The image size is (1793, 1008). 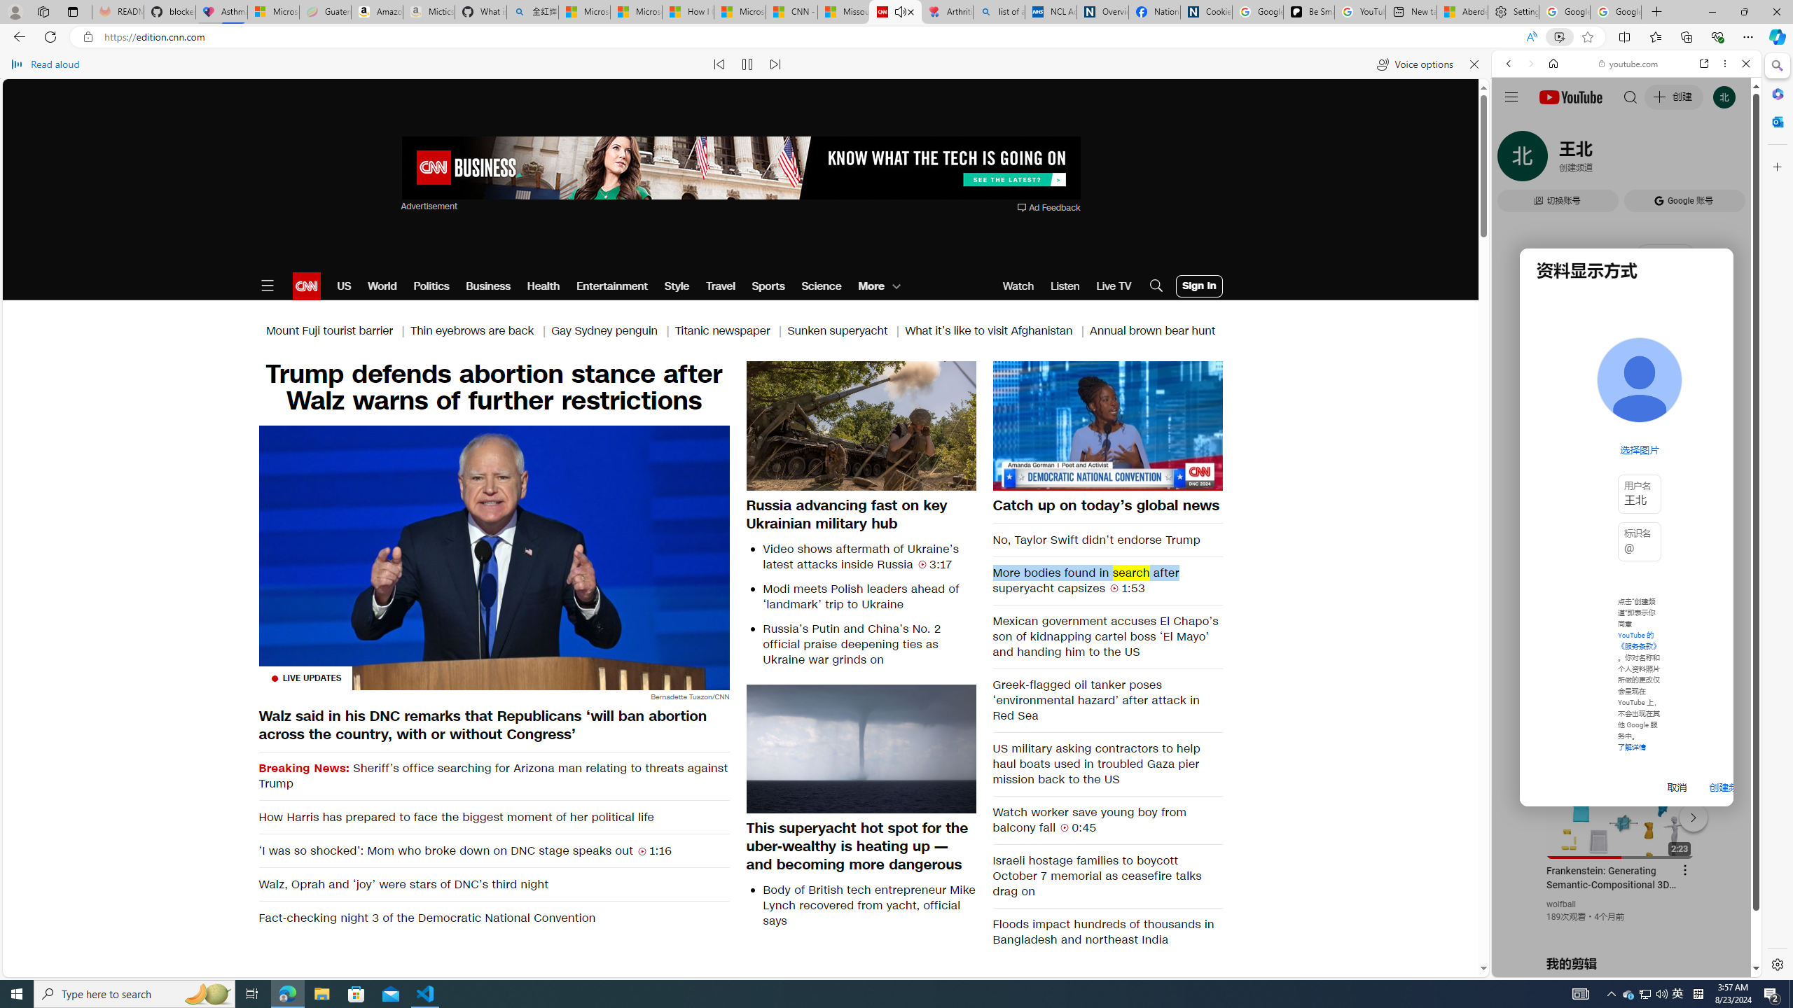 I want to click on Options, so click(x=1172, y=479).